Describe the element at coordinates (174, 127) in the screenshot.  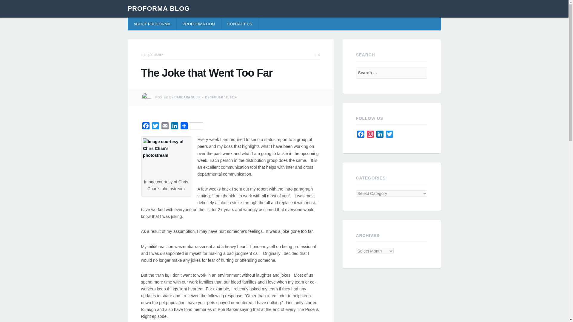
I see `LinkedIn` at that location.